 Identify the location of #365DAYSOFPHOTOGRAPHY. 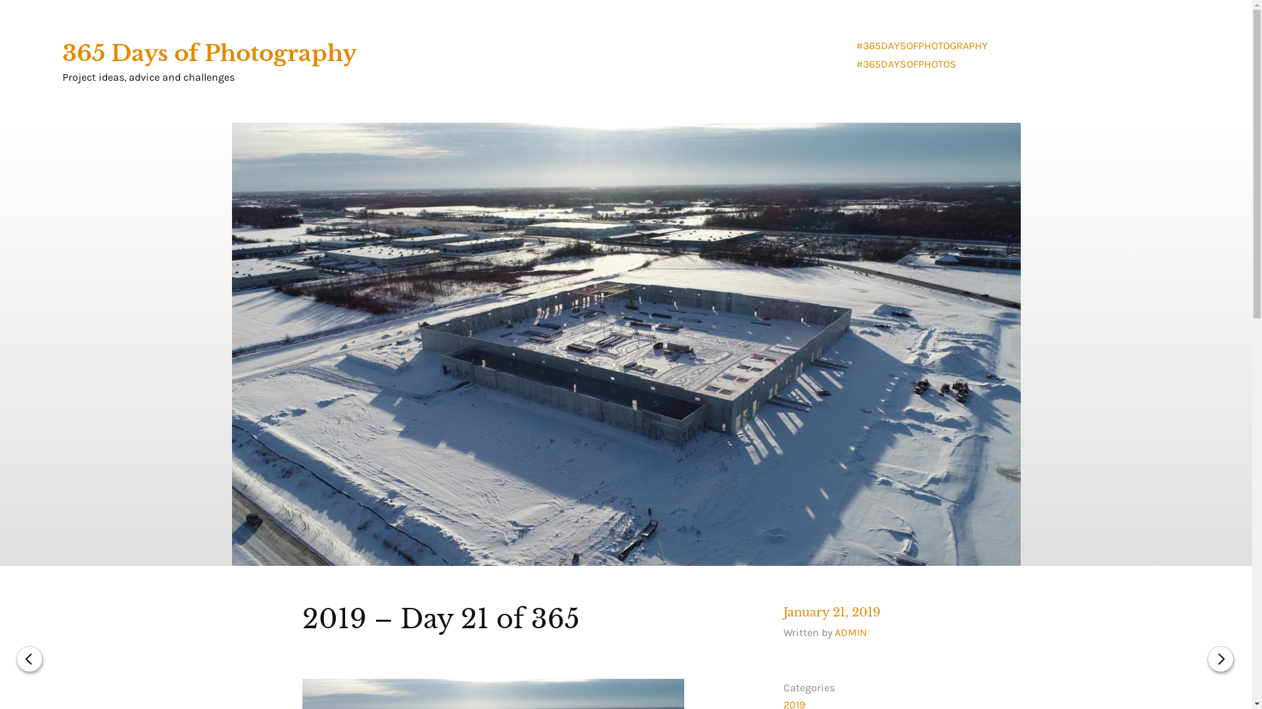
(922, 46).